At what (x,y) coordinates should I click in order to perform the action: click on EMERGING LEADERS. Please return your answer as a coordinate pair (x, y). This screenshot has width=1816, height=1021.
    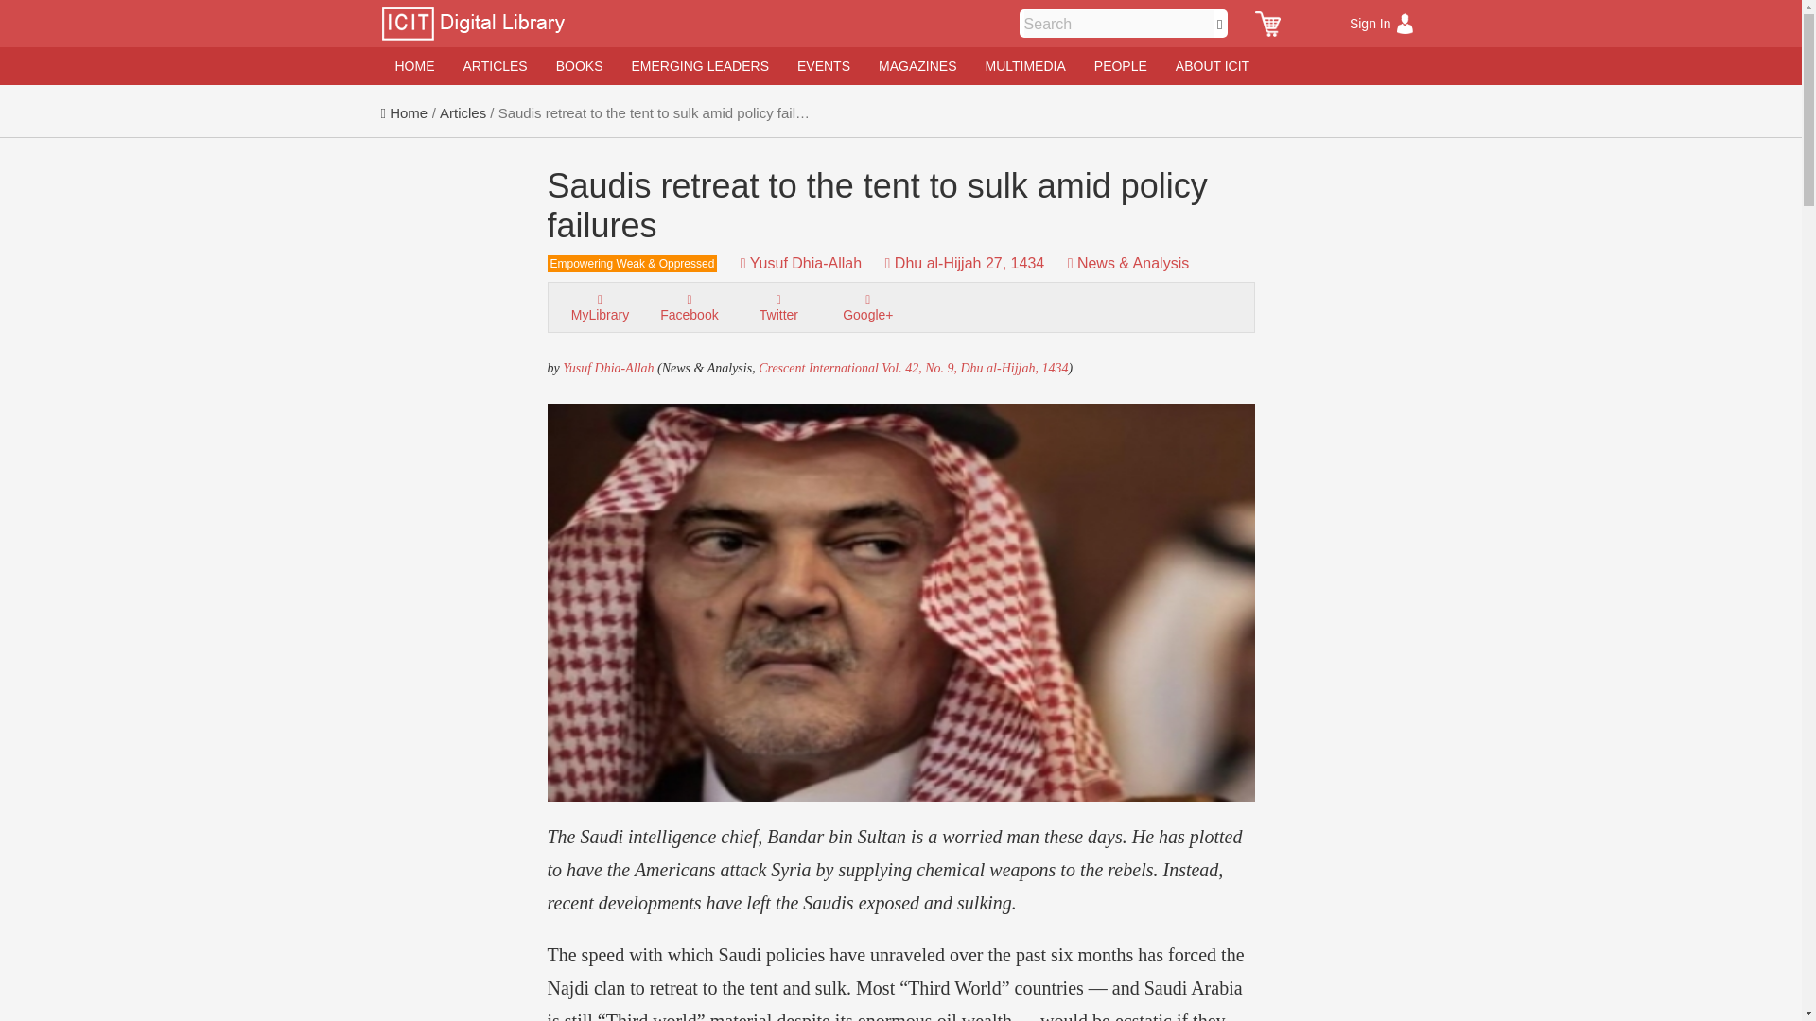
    Looking at the image, I should click on (700, 65).